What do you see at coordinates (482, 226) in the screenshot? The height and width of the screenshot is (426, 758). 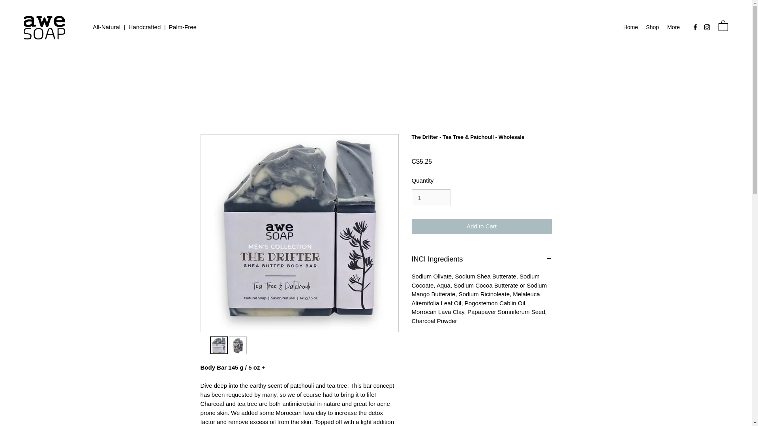 I see `Add to Cart` at bounding box center [482, 226].